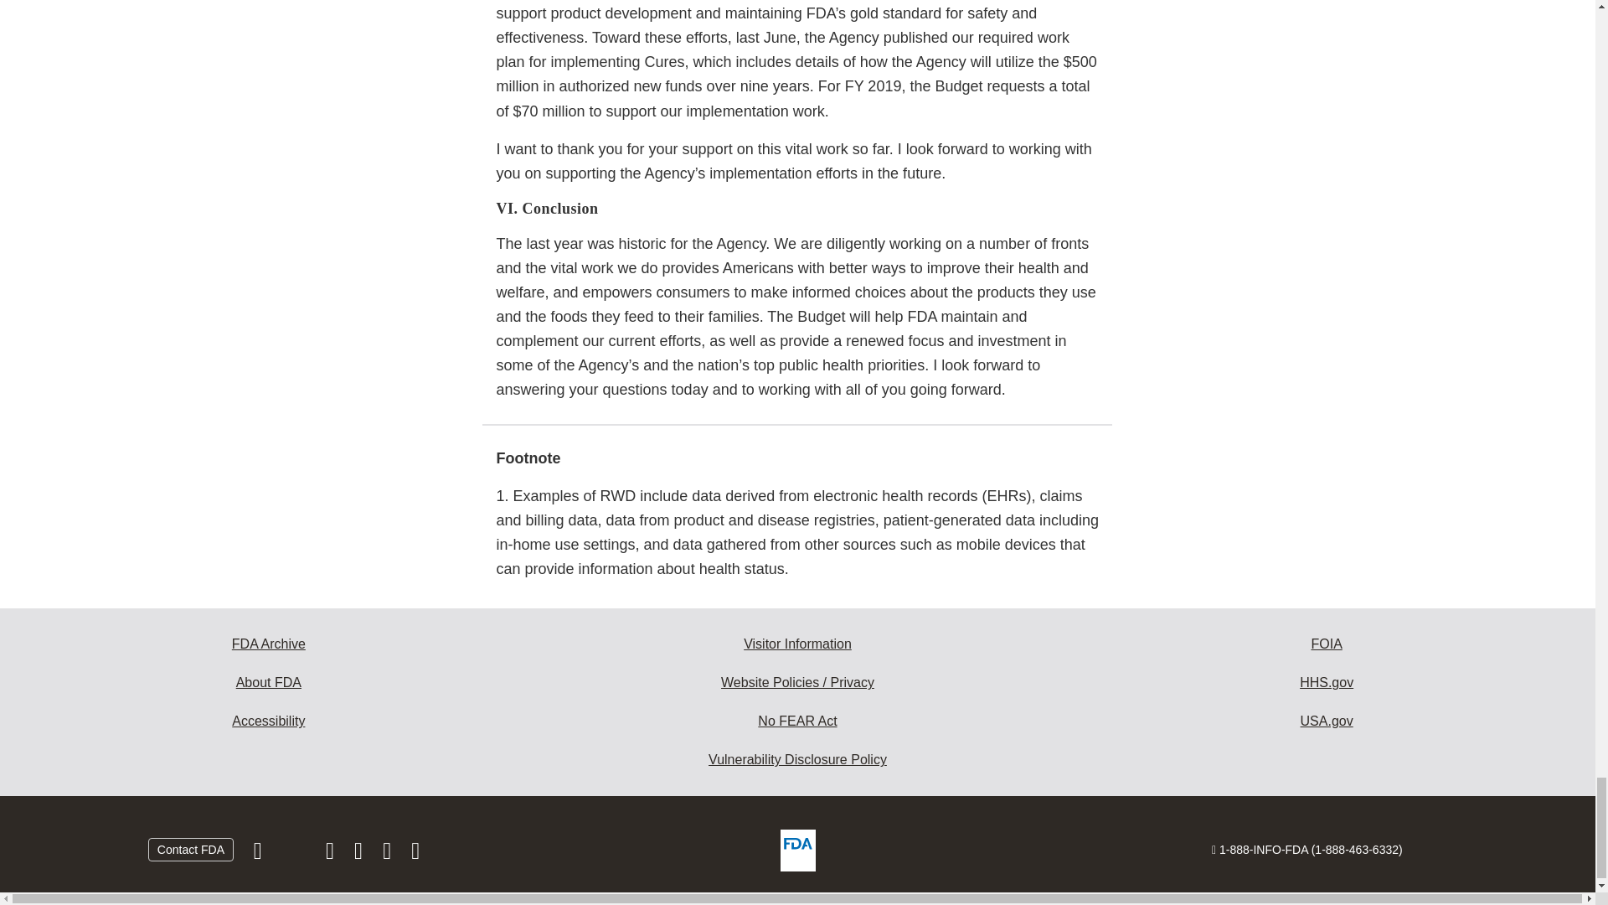 The image size is (1608, 905). What do you see at coordinates (360, 853) in the screenshot?
I see `Follow FDA on LinkedIn` at bounding box center [360, 853].